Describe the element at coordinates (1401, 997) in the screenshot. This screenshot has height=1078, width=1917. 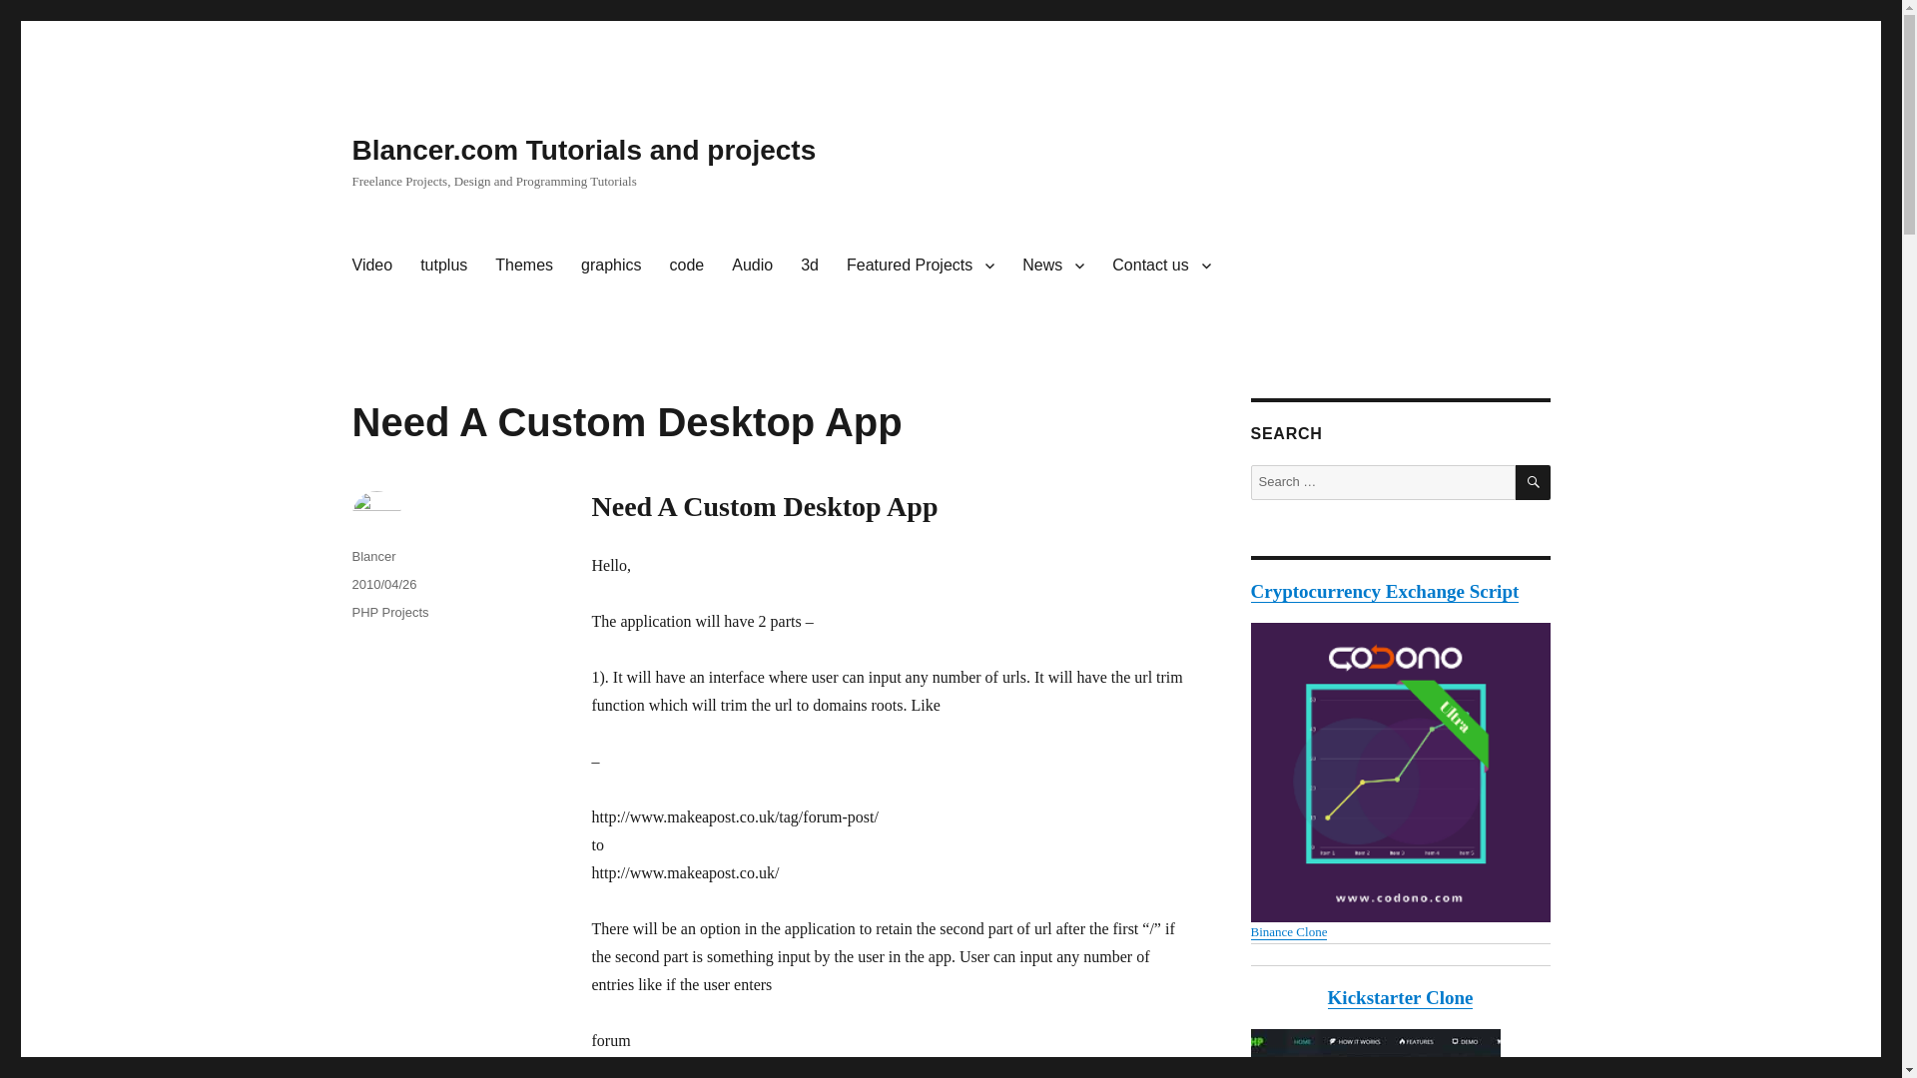
I see `Kickstarter Clone` at that location.